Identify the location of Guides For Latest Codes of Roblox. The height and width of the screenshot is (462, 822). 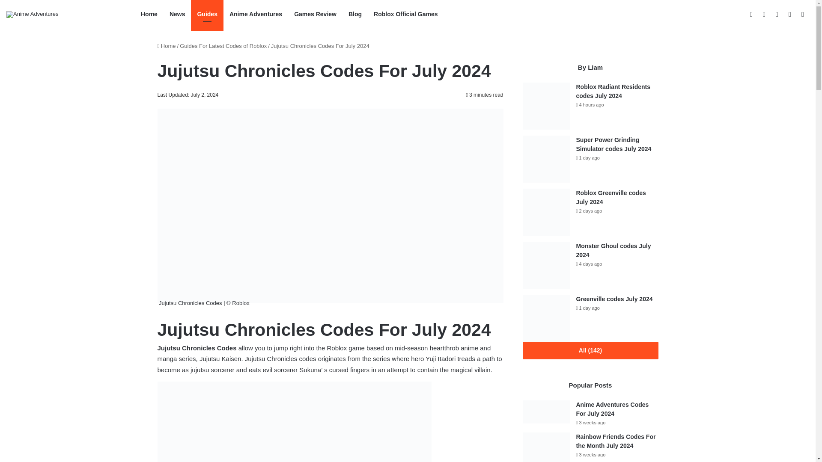
(223, 46).